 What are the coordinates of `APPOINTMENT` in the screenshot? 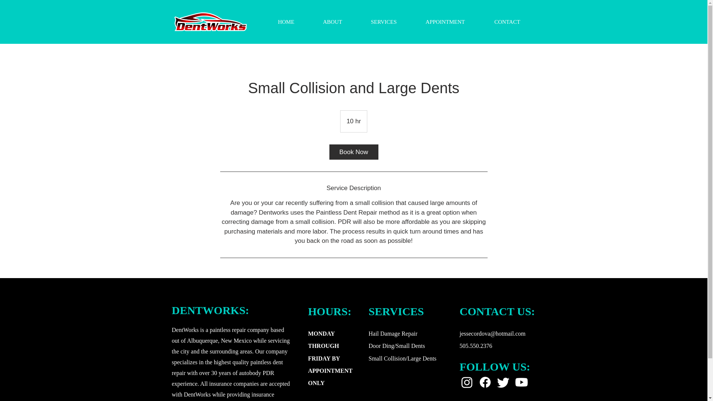 It's located at (445, 22).